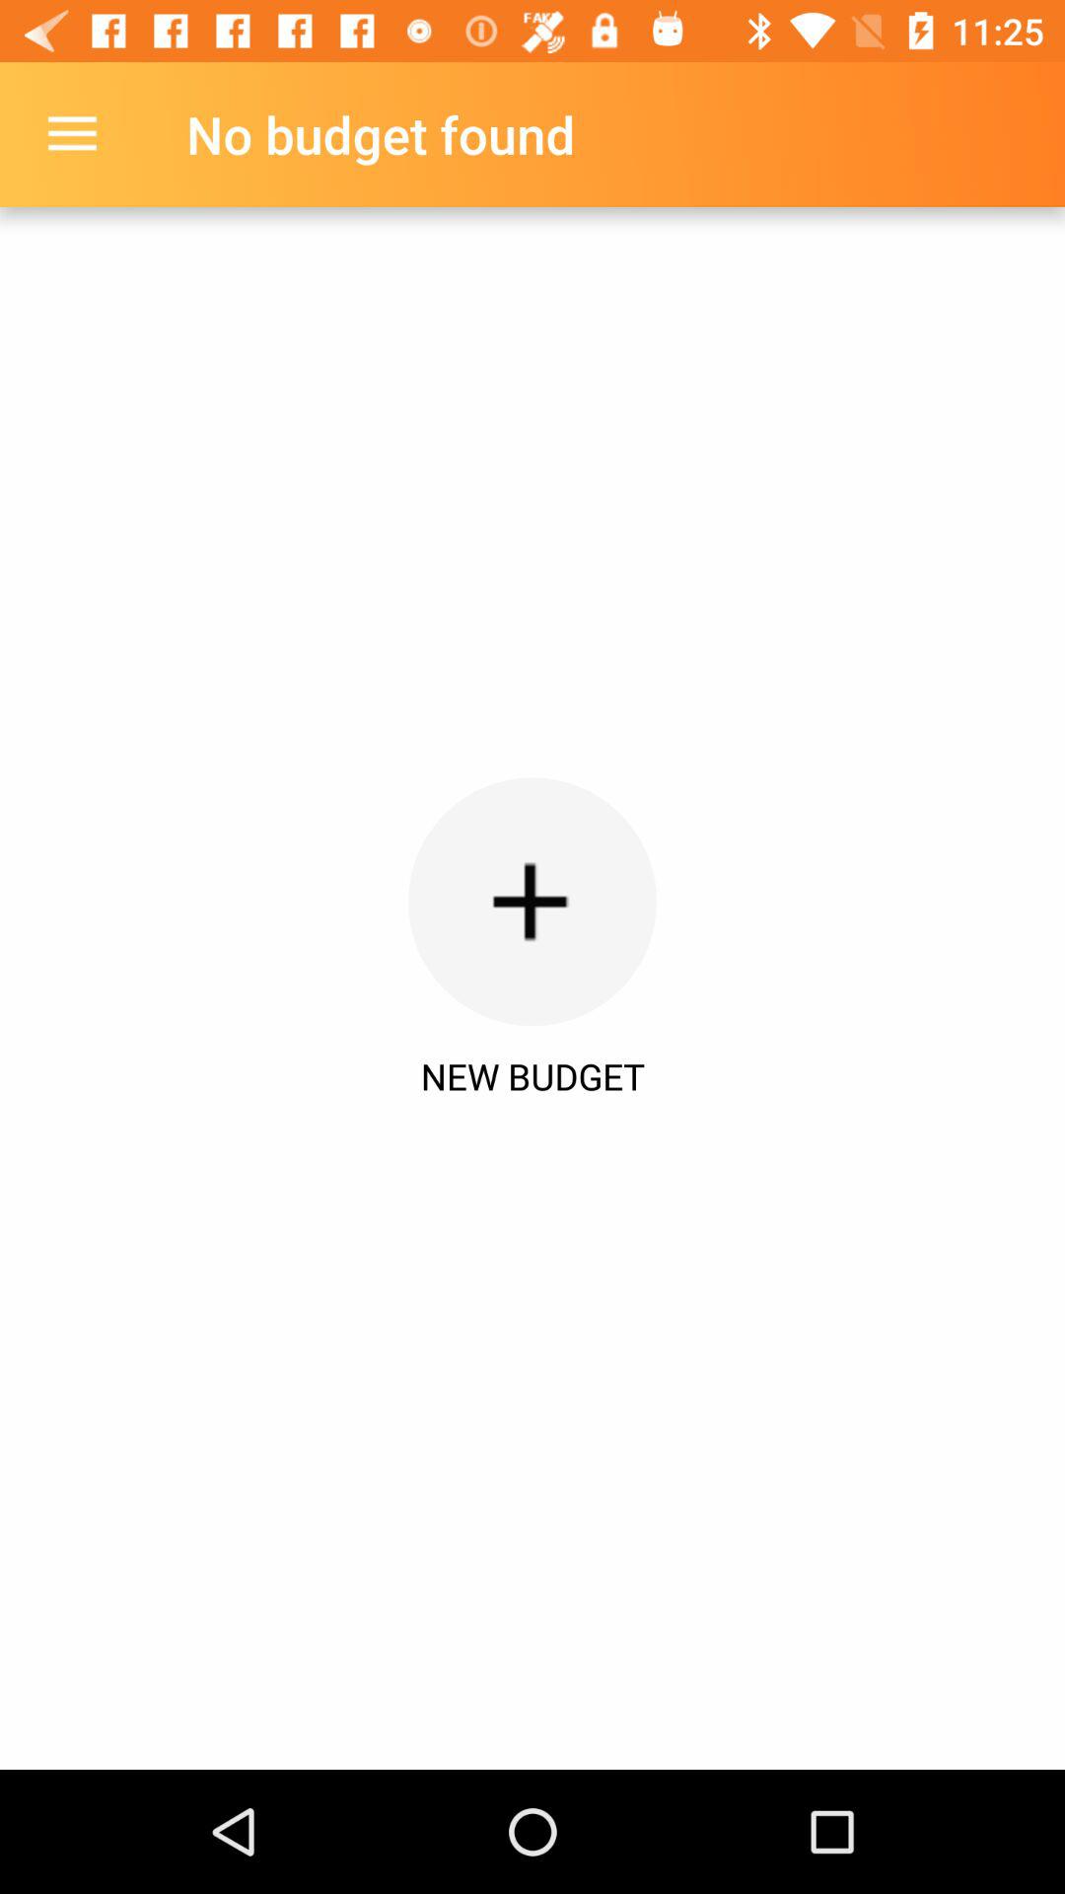  Describe the element at coordinates (72, 134) in the screenshot. I see `choose item next to no budget found` at that location.